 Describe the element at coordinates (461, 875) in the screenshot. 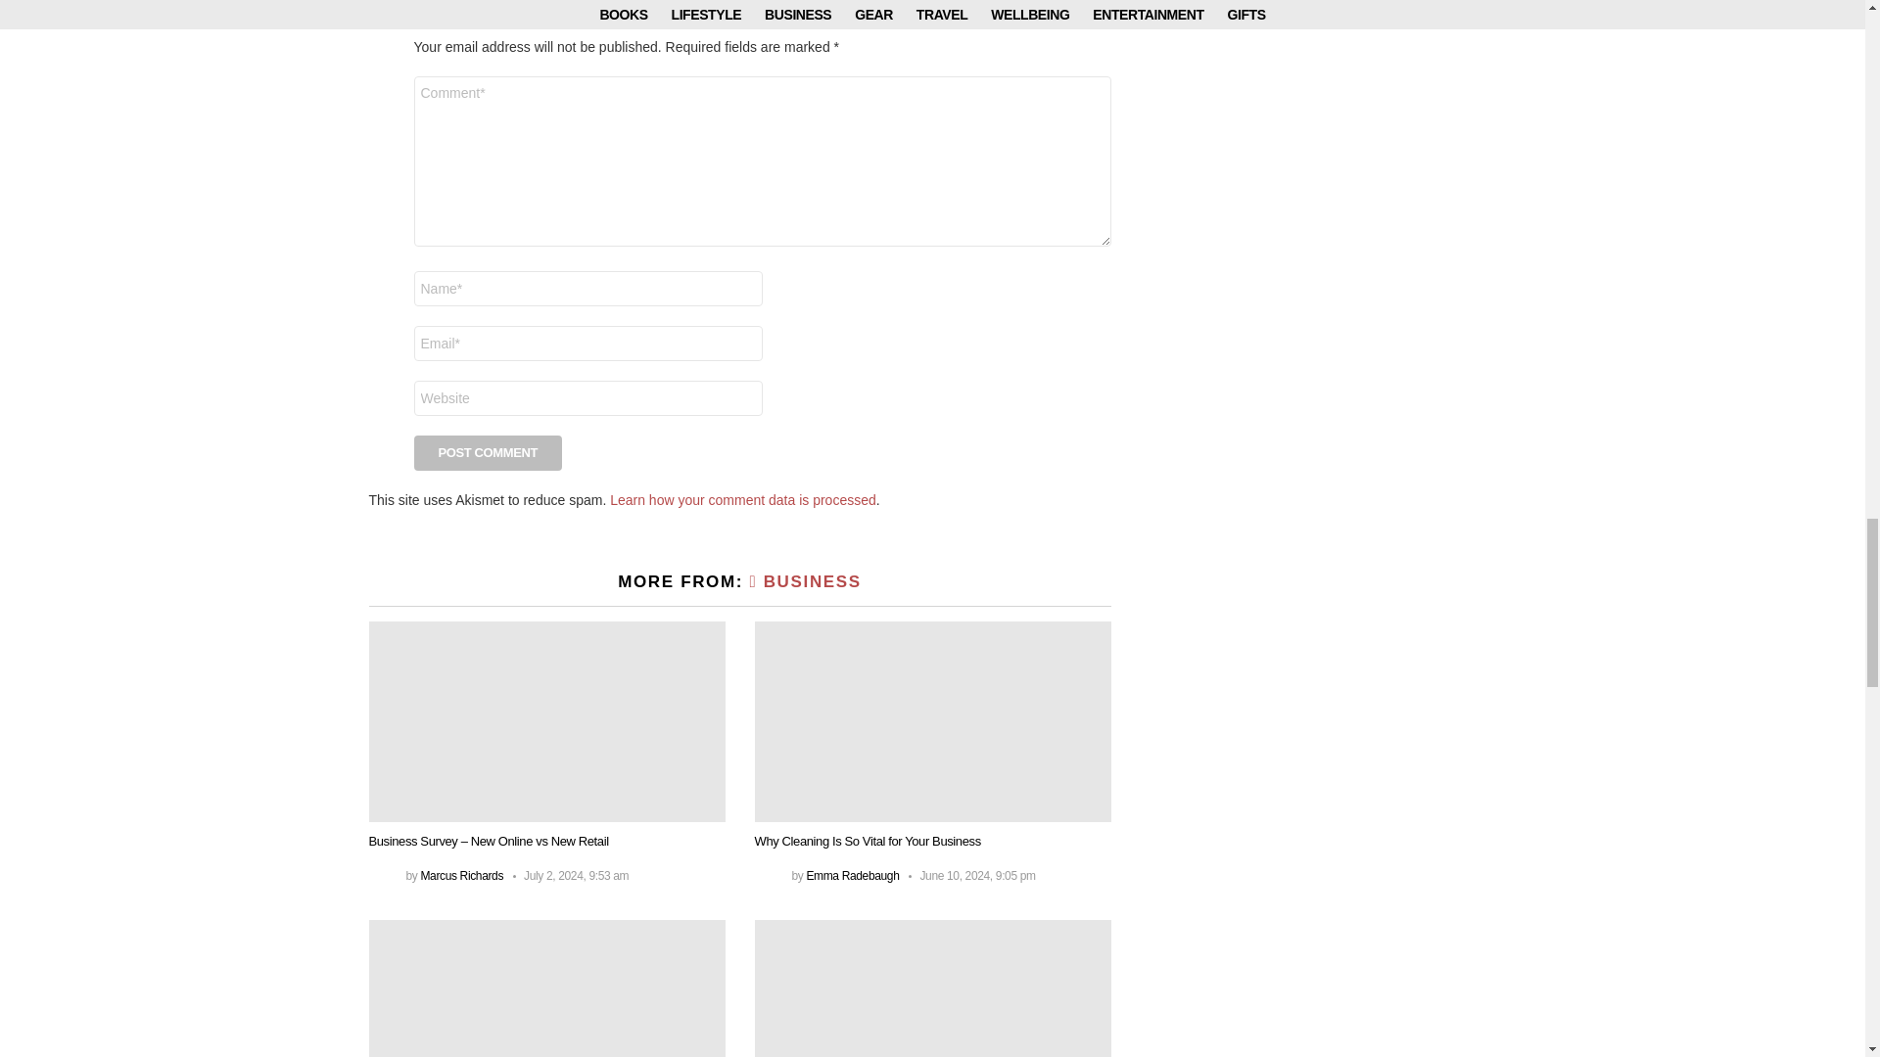

I see `Posts by Marcus Richards` at that location.